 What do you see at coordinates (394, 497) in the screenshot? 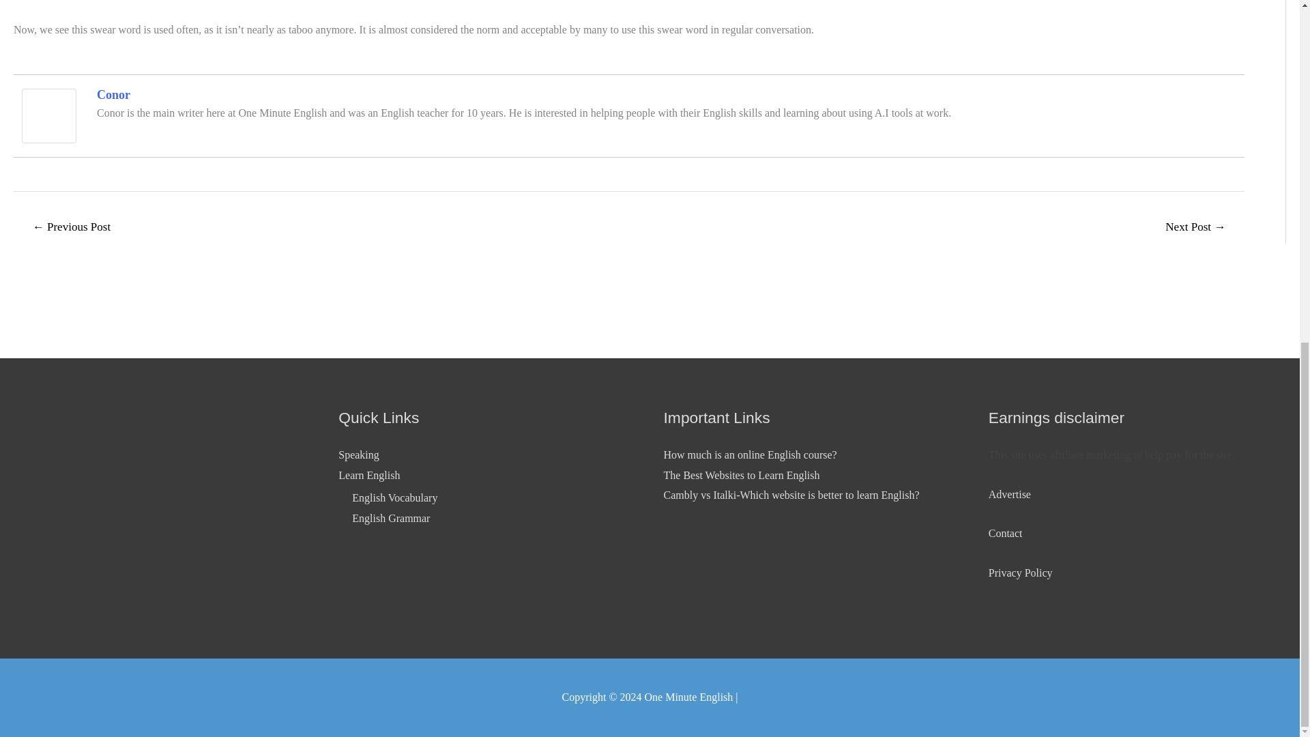
I see `English Vocabulary` at bounding box center [394, 497].